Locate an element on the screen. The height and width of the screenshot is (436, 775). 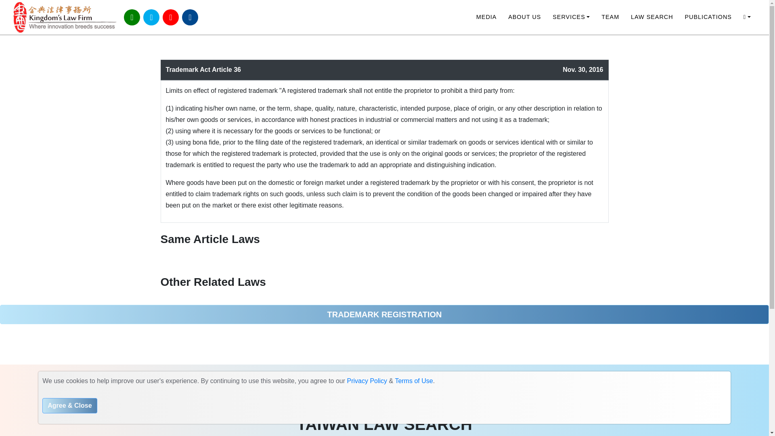
MEDIA is located at coordinates (486, 17).